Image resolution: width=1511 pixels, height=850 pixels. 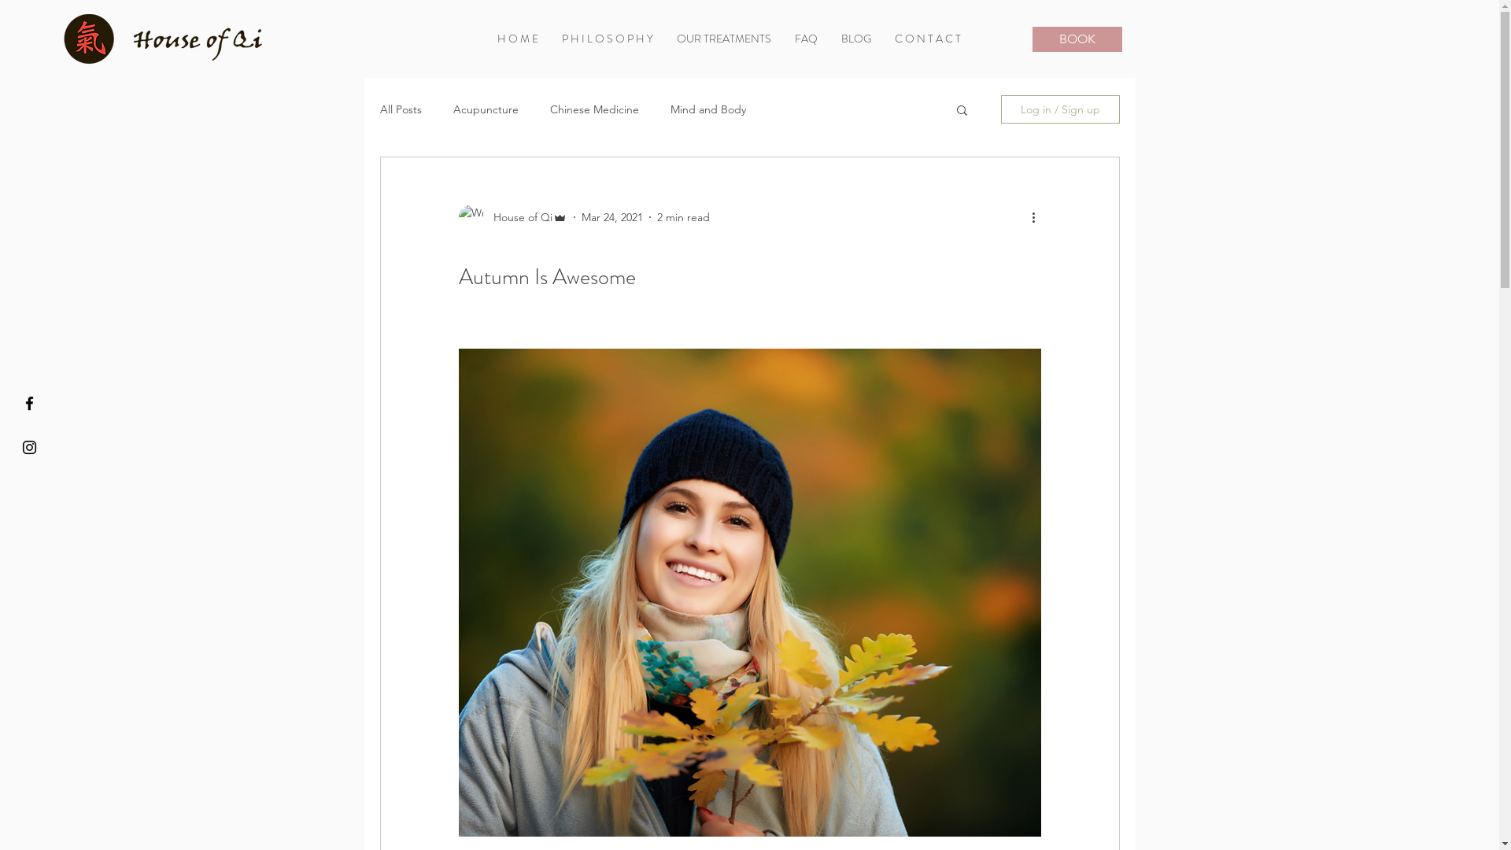 What do you see at coordinates (400, 109) in the screenshot?
I see `All Posts` at bounding box center [400, 109].